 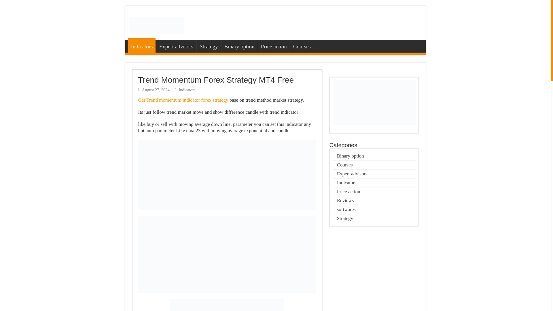 What do you see at coordinates (239, 46) in the screenshot?
I see `Binary option` at bounding box center [239, 46].